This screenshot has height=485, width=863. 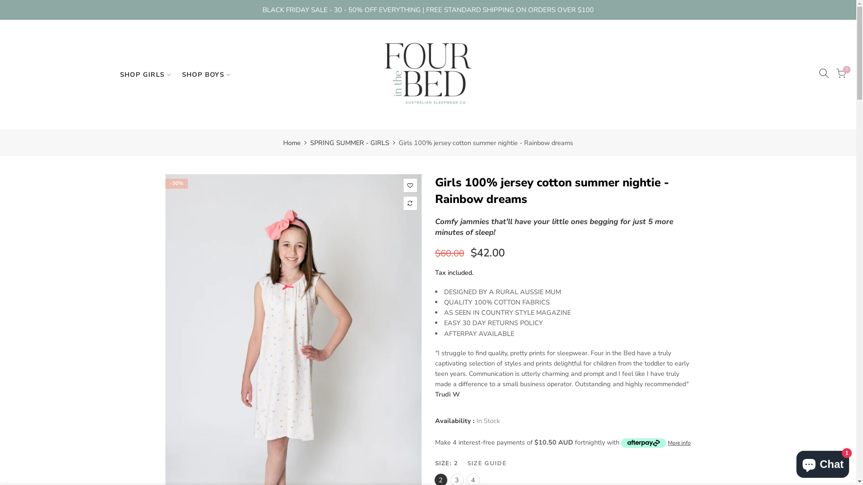 What do you see at coordinates (209, 75) in the screenshot?
I see `SHOP BOYS` at bounding box center [209, 75].